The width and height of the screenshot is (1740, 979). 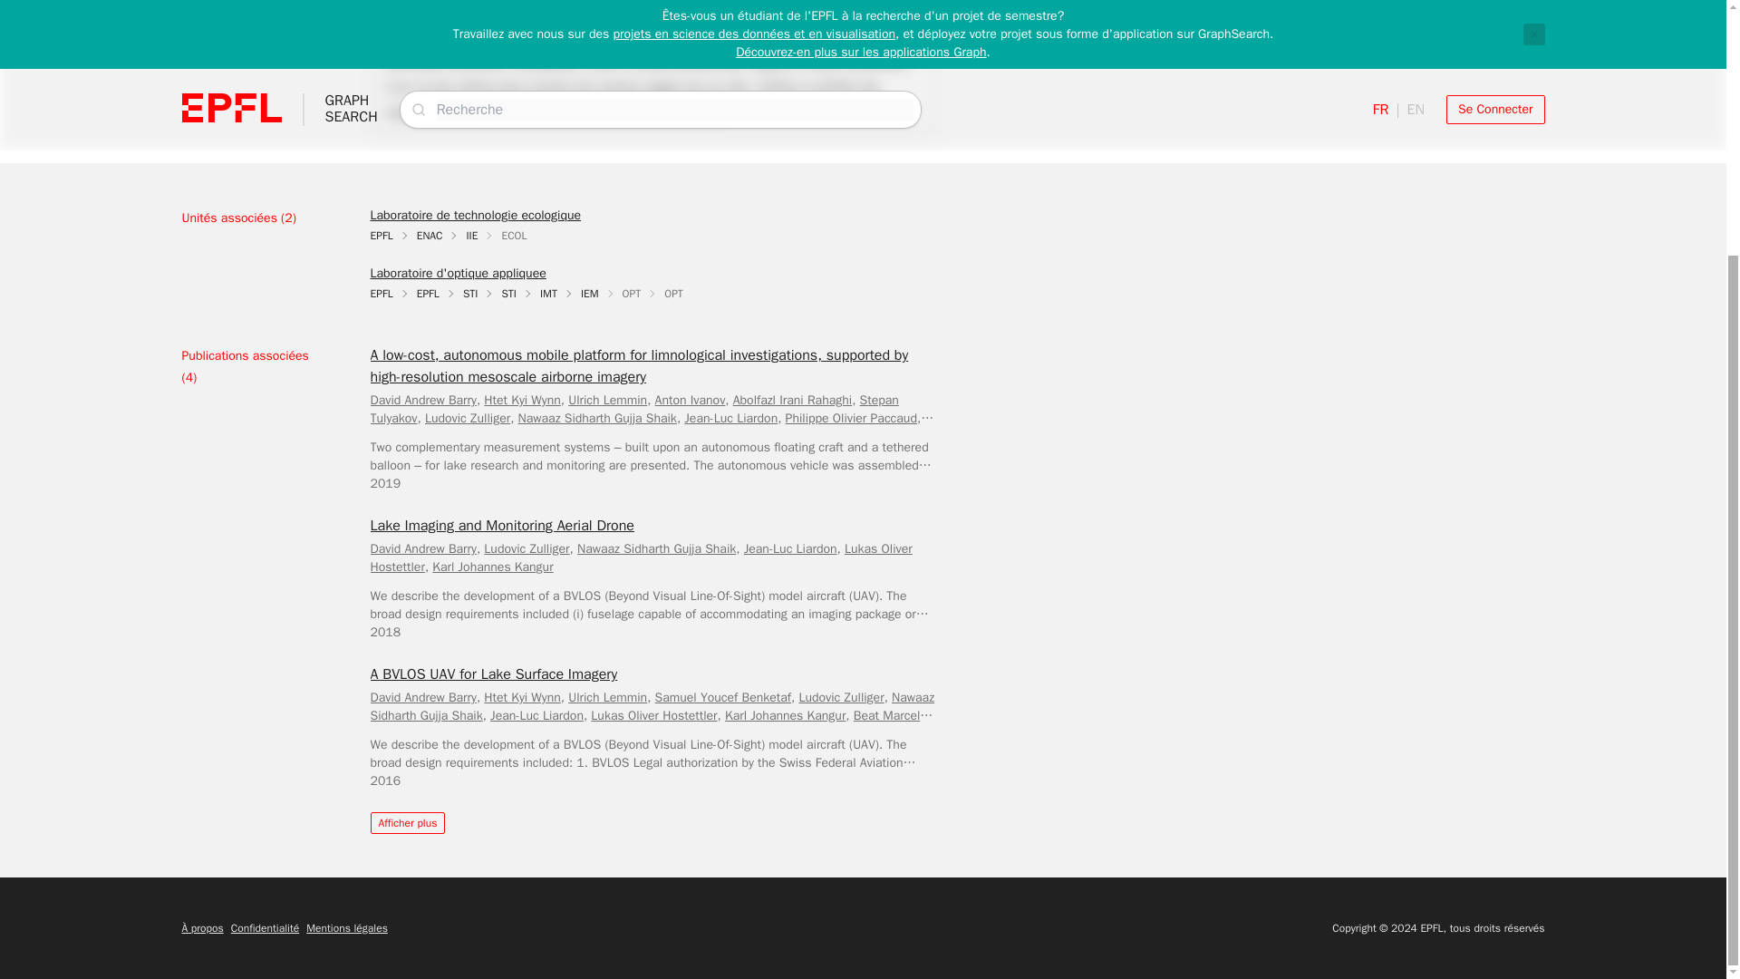 What do you see at coordinates (508, 294) in the screenshot?
I see `STI` at bounding box center [508, 294].